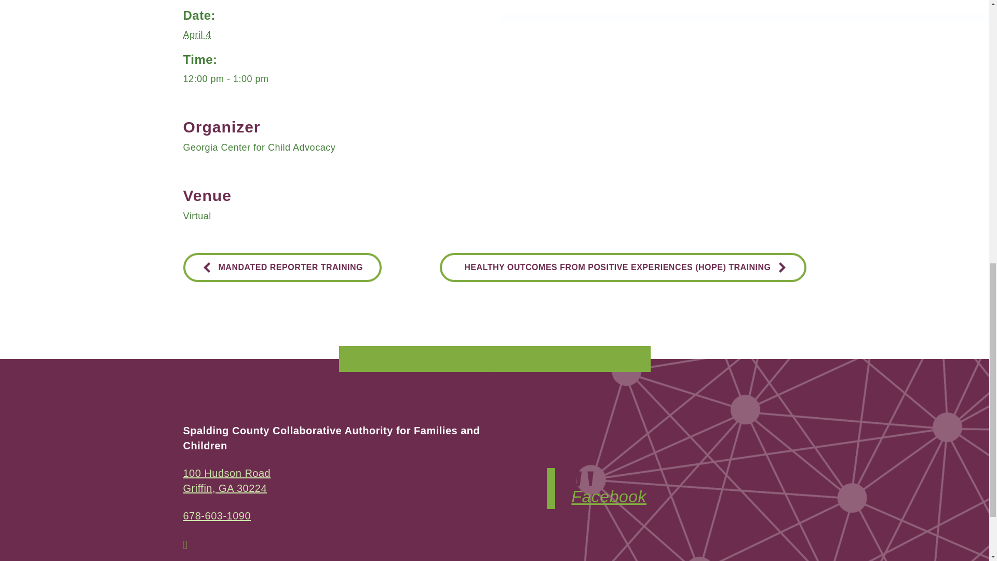 This screenshot has height=561, width=997. I want to click on 2024-04-04, so click(494, 79).